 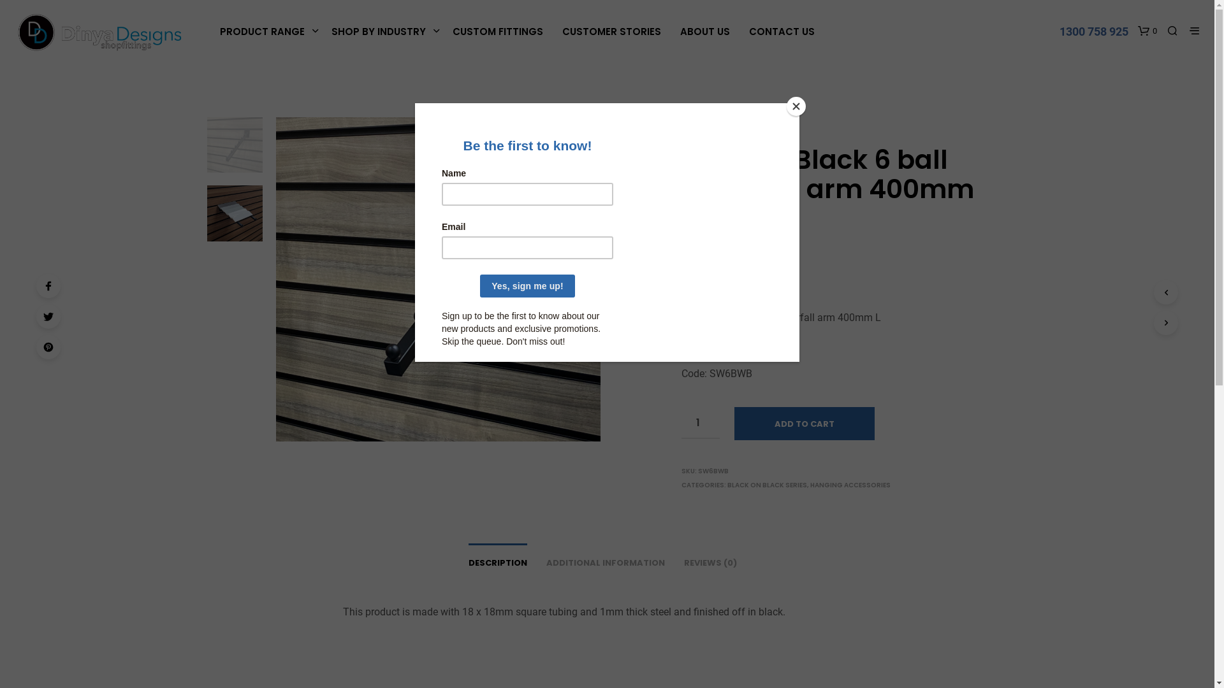 What do you see at coordinates (701, 423) in the screenshot?
I see `Qty` at bounding box center [701, 423].